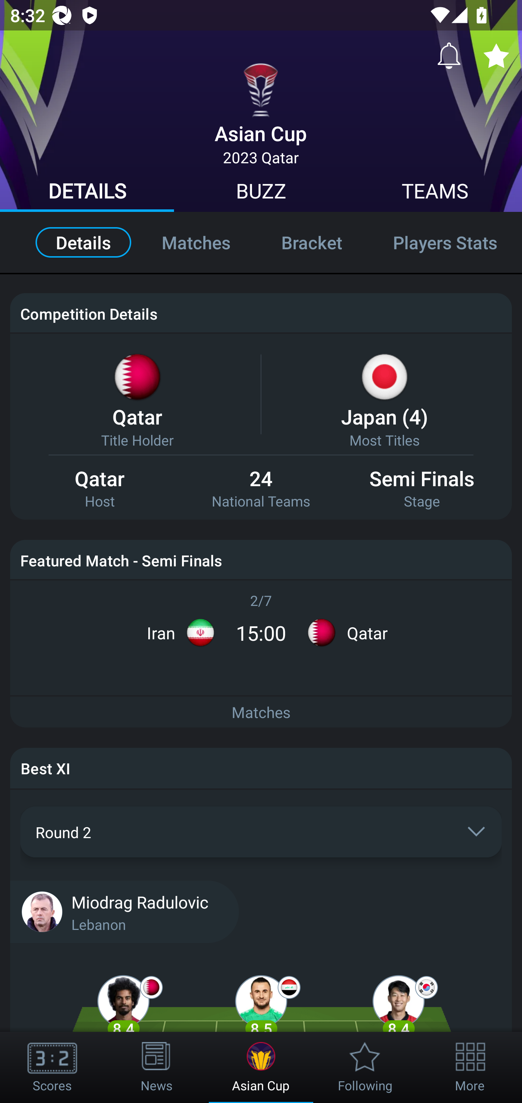  Describe the element at coordinates (196, 242) in the screenshot. I see `Matches` at that location.